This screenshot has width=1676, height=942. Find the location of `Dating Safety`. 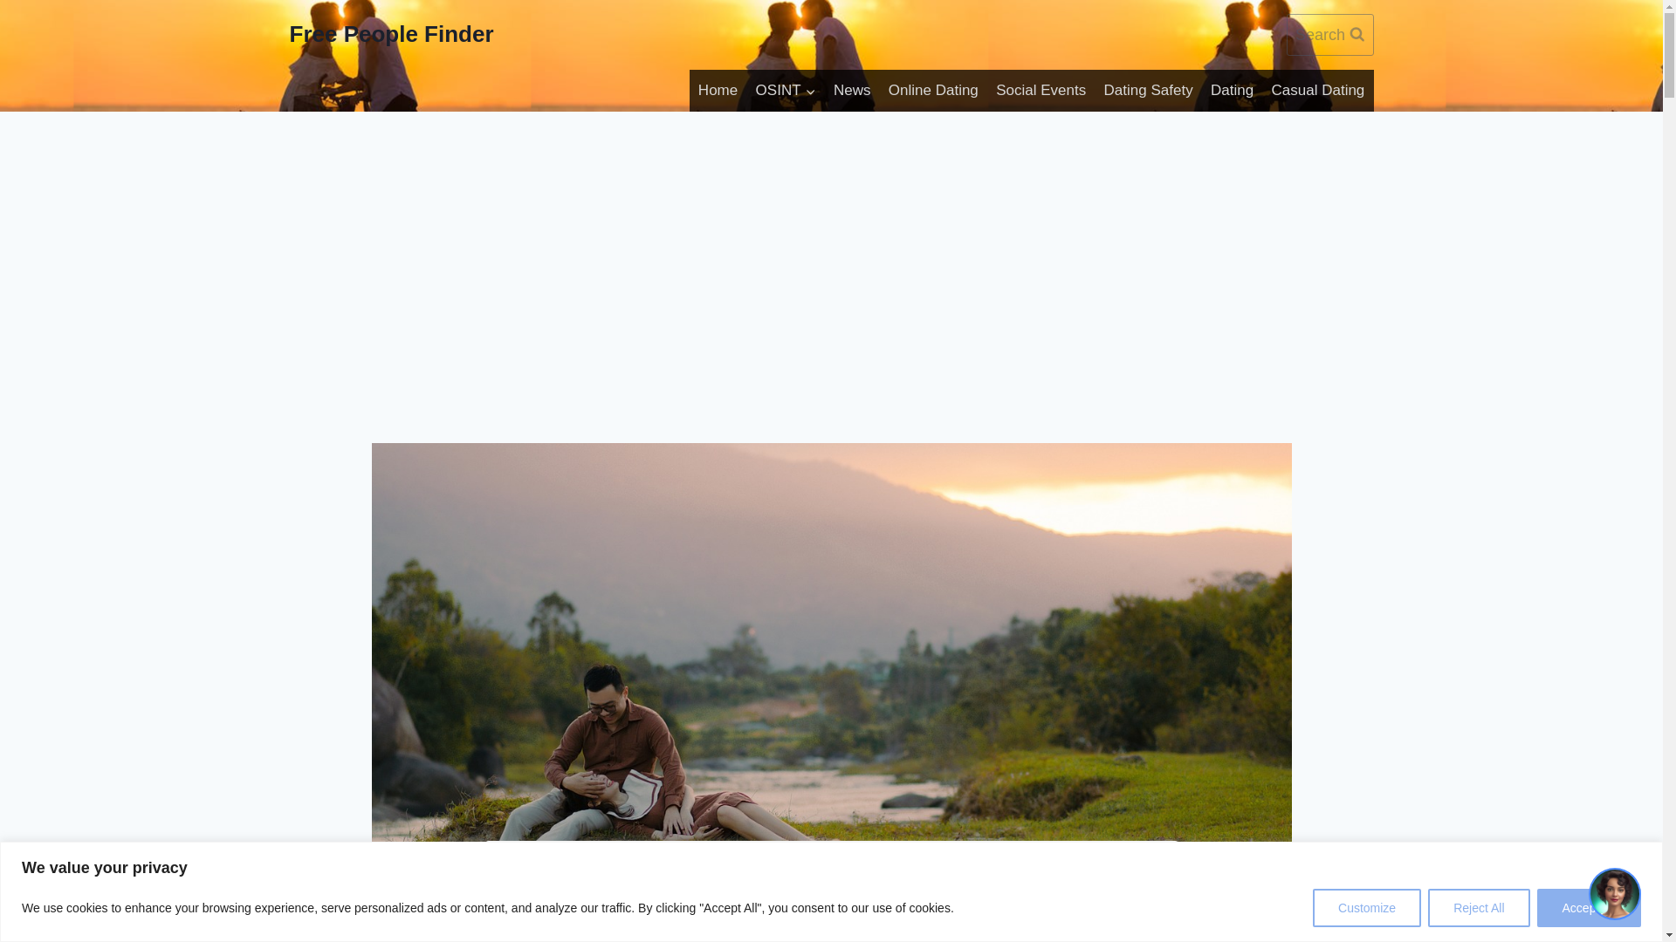

Dating Safety is located at coordinates (1147, 91).